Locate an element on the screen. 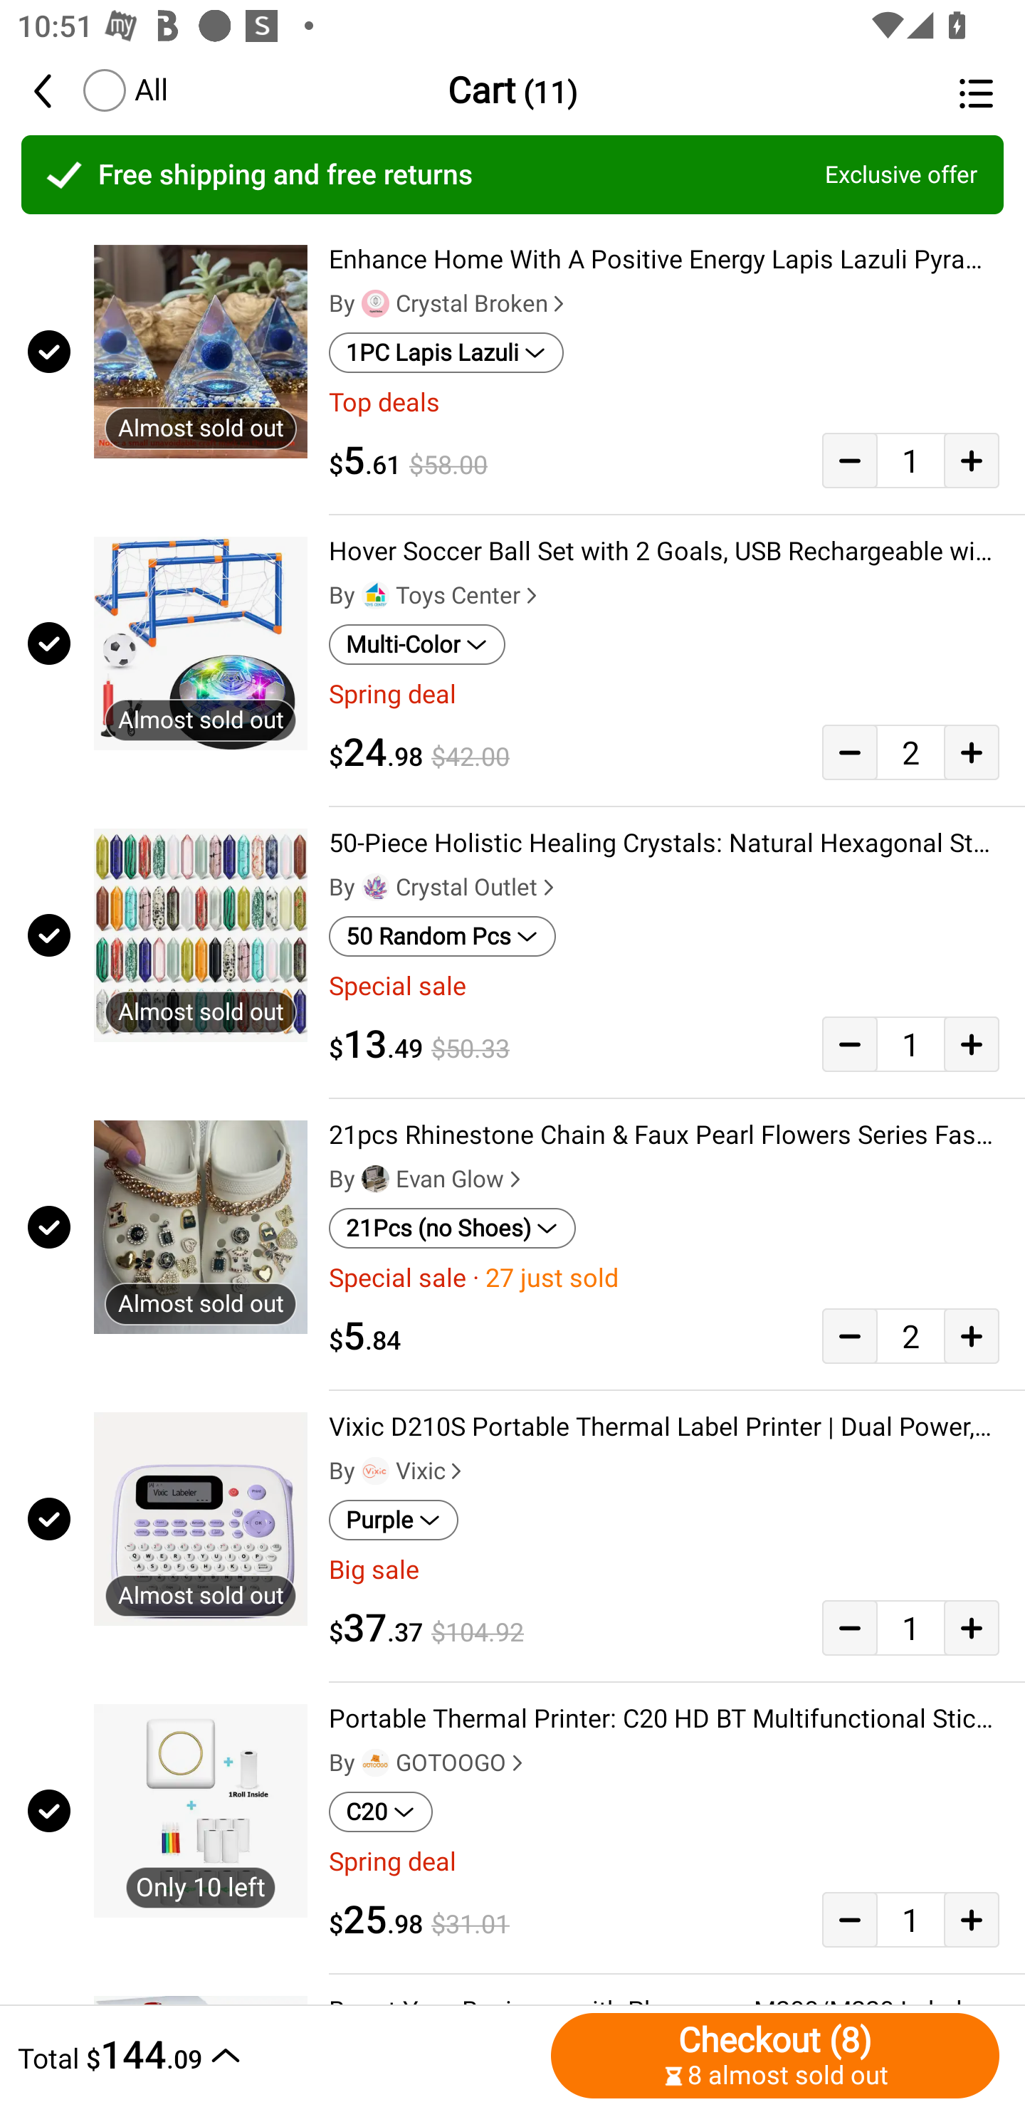  50 Random Pcs is located at coordinates (442, 936).